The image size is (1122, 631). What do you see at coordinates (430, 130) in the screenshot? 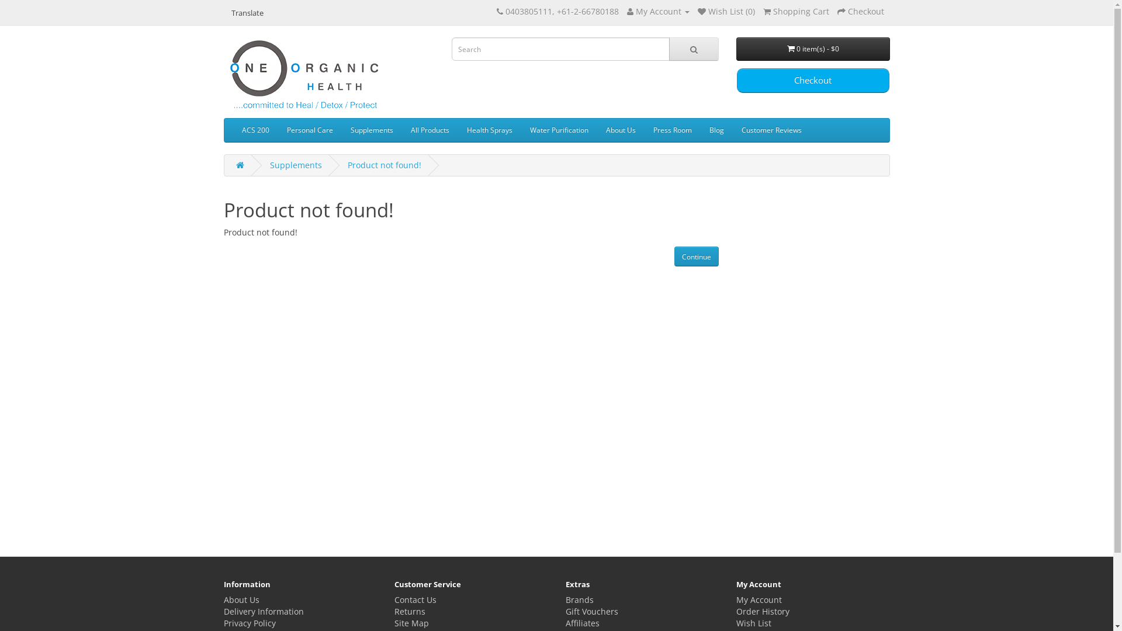
I see `All Products` at bounding box center [430, 130].